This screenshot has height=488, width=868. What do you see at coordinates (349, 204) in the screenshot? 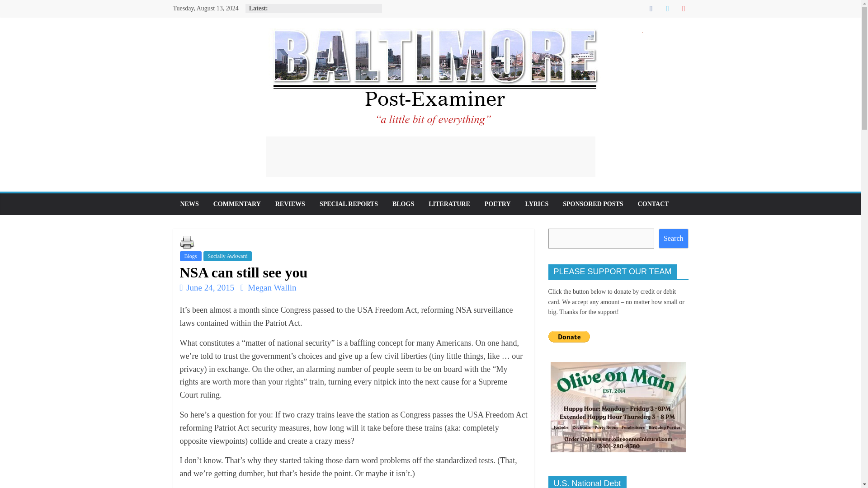
I see `SPECIAL REPORTS` at bounding box center [349, 204].